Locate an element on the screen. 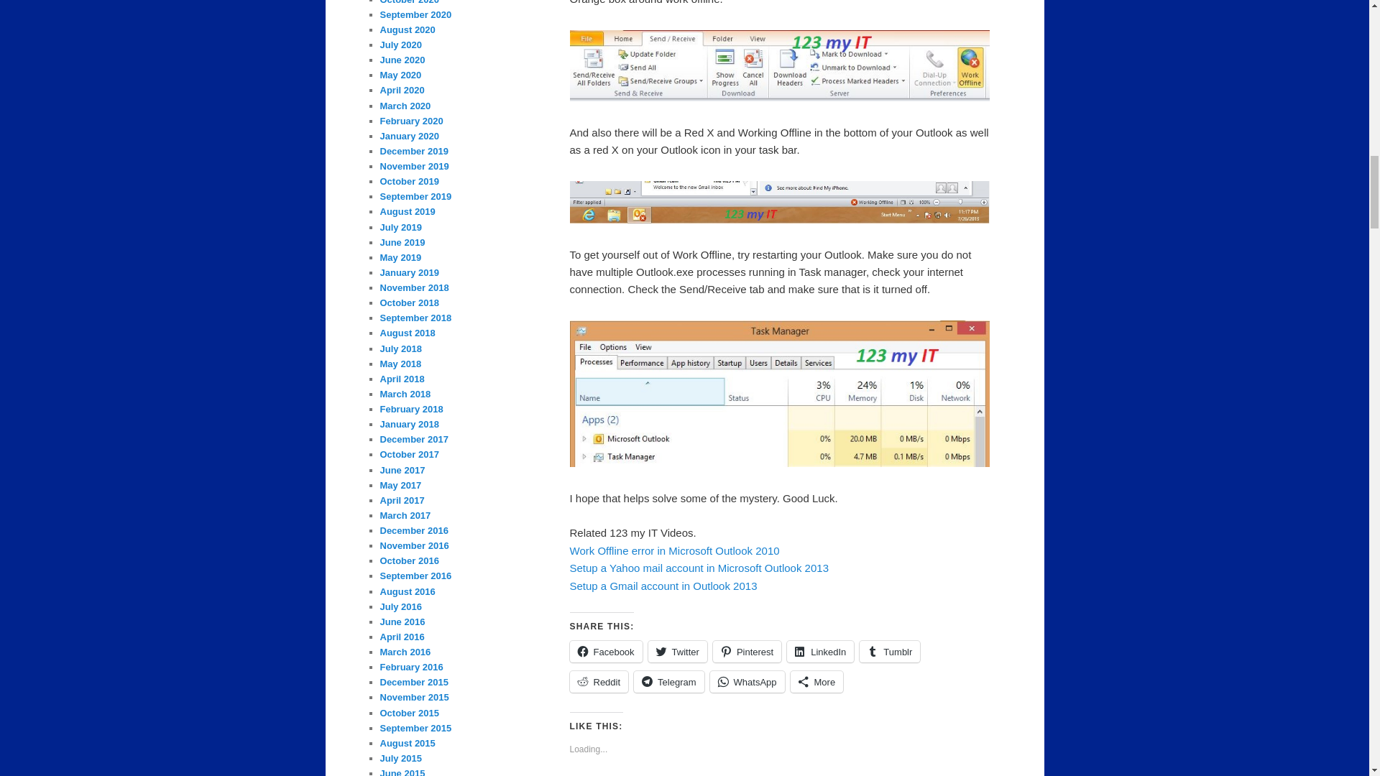 Image resolution: width=1380 pixels, height=776 pixels. Click to share on Pinterest is located at coordinates (747, 652).